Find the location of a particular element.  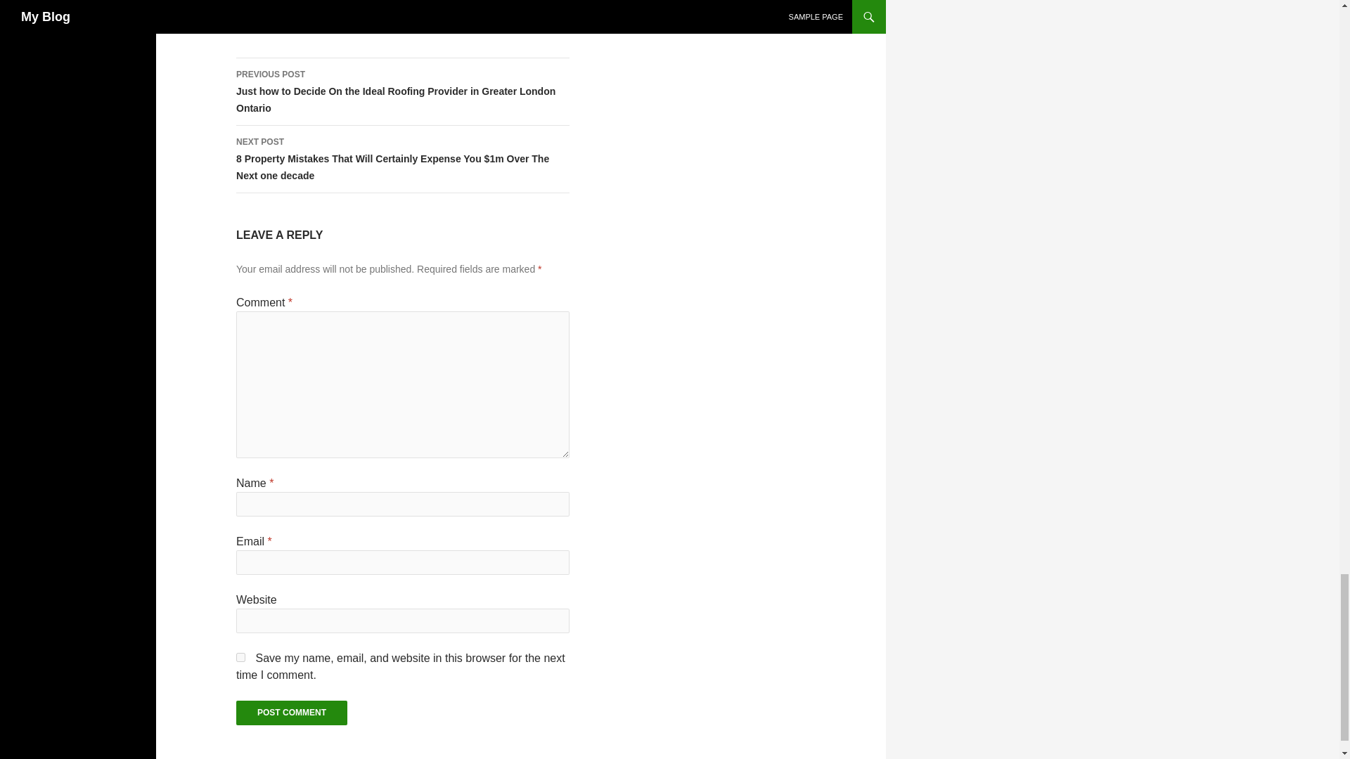

Post Comment is located at coordinates (291, 713).